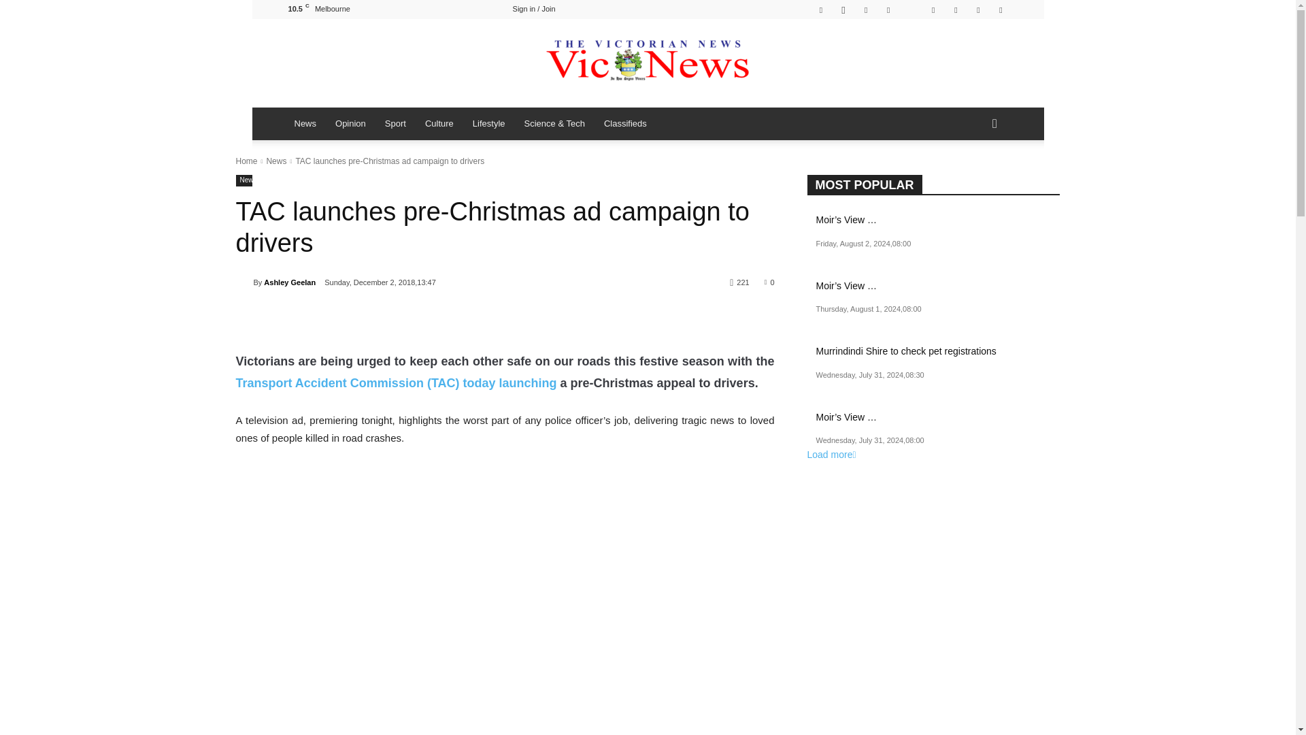 The image size is (1306, 735). Describe the element at coordinates (865, 10) in the screenshot. I see `Linkedin` at that location.